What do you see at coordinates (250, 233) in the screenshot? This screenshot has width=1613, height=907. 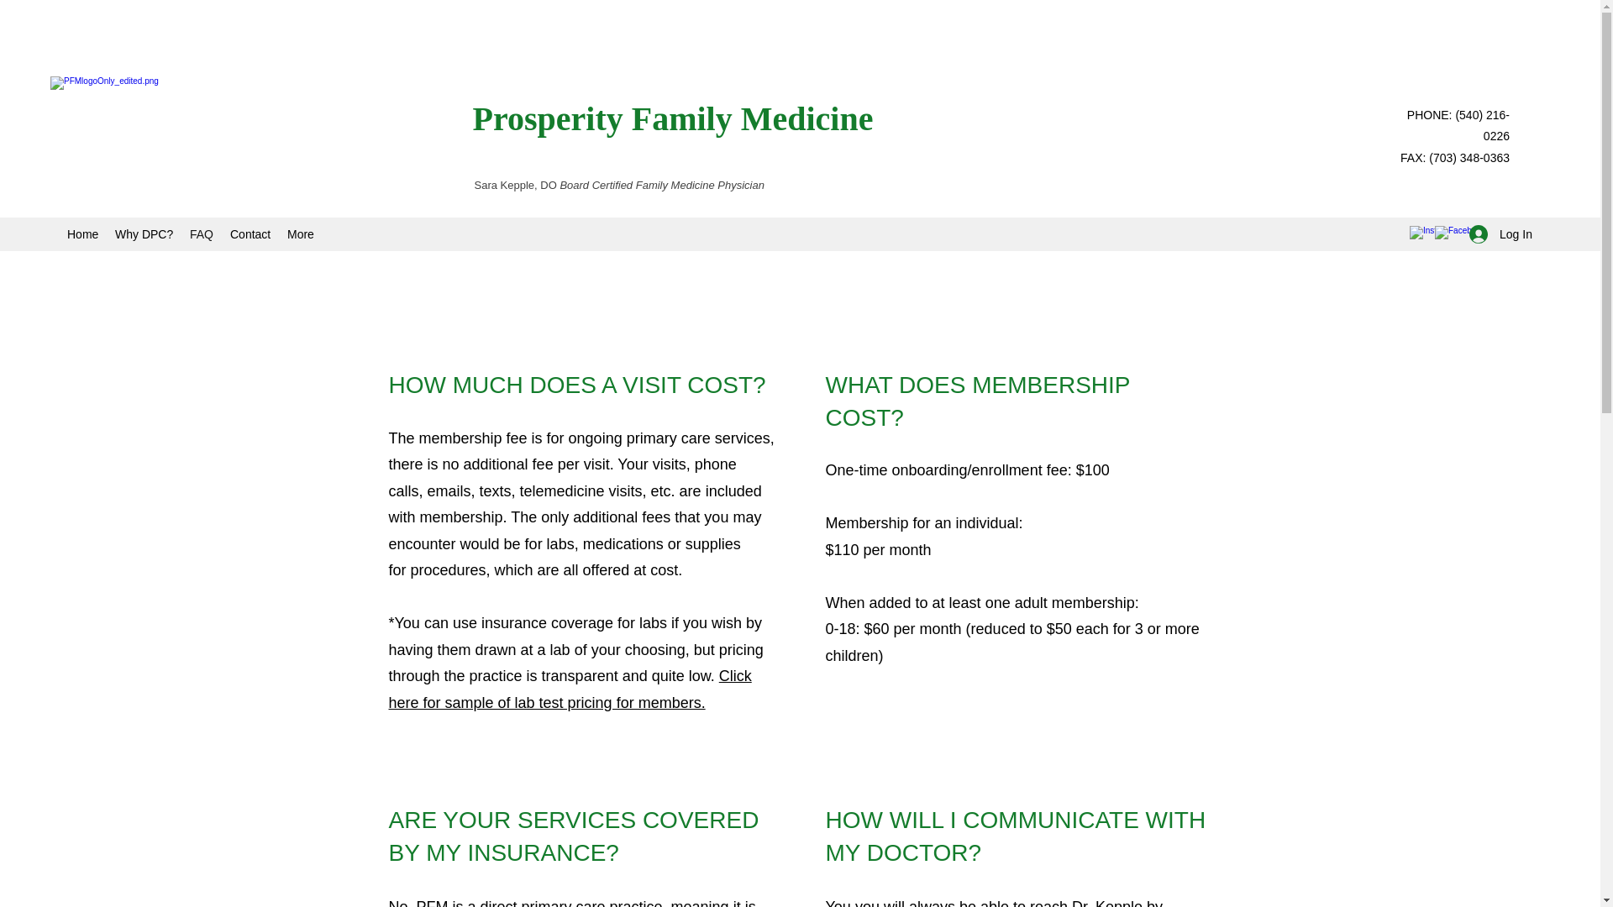 I see `Contact` at bounding box center [250, 233].